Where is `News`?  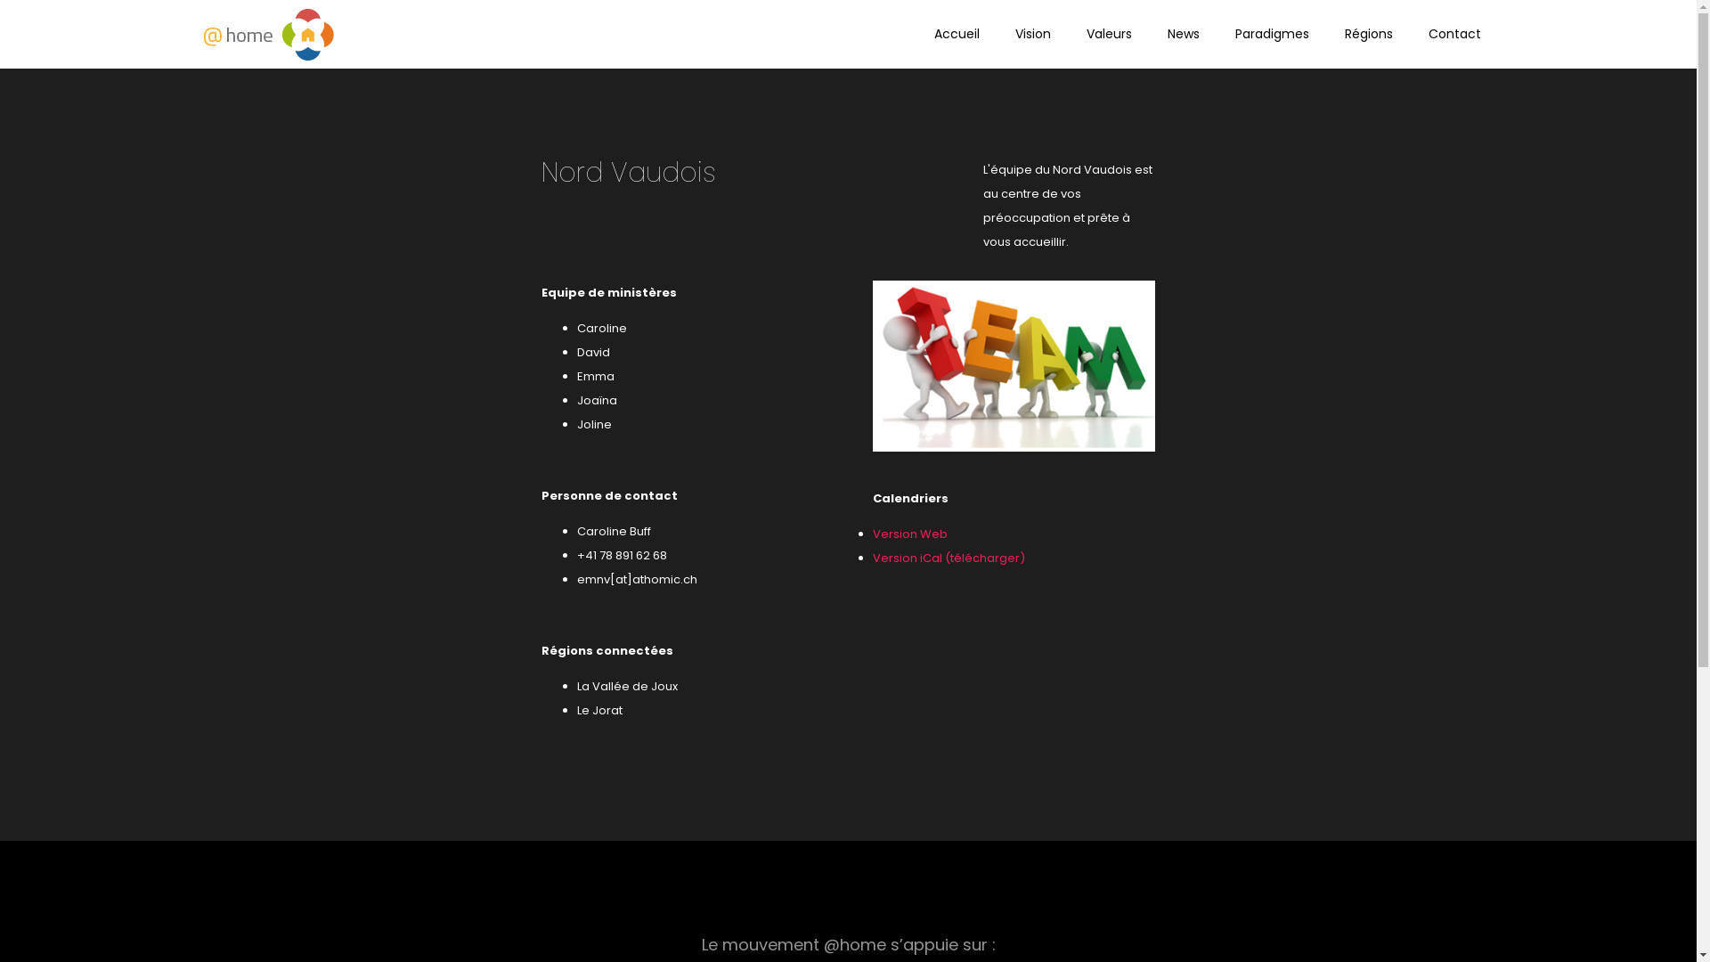 News is located at coordinates (1184, 34).